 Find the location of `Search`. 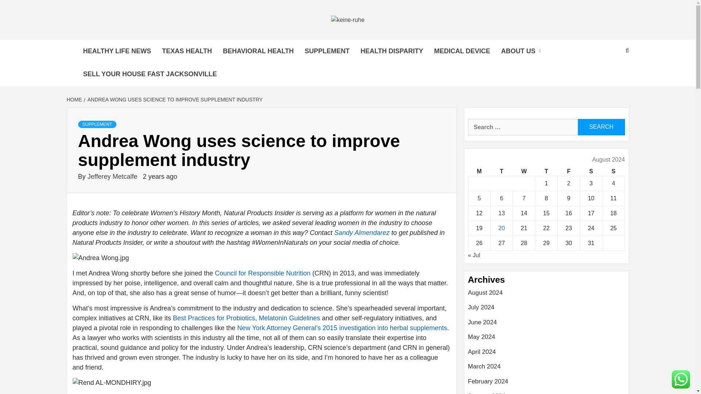

Search is located at coordinates (601, 127).